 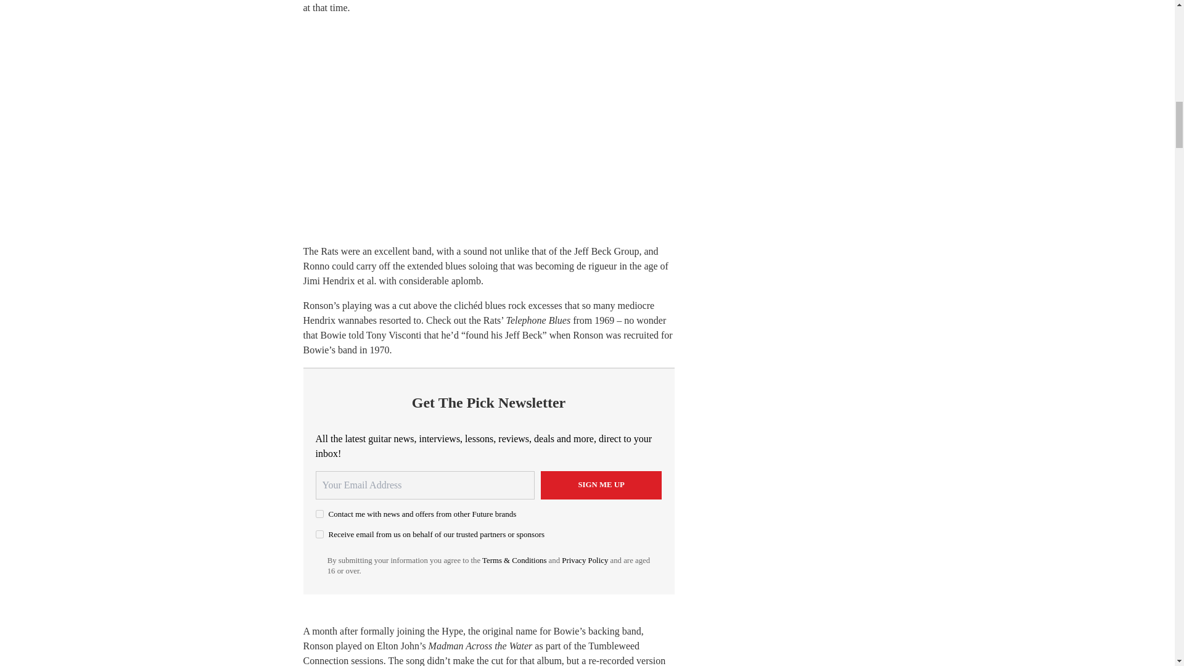 What do you see at coordinates (319, 514) in the screenshot?
I see `on` at bounding box center [319, 514].